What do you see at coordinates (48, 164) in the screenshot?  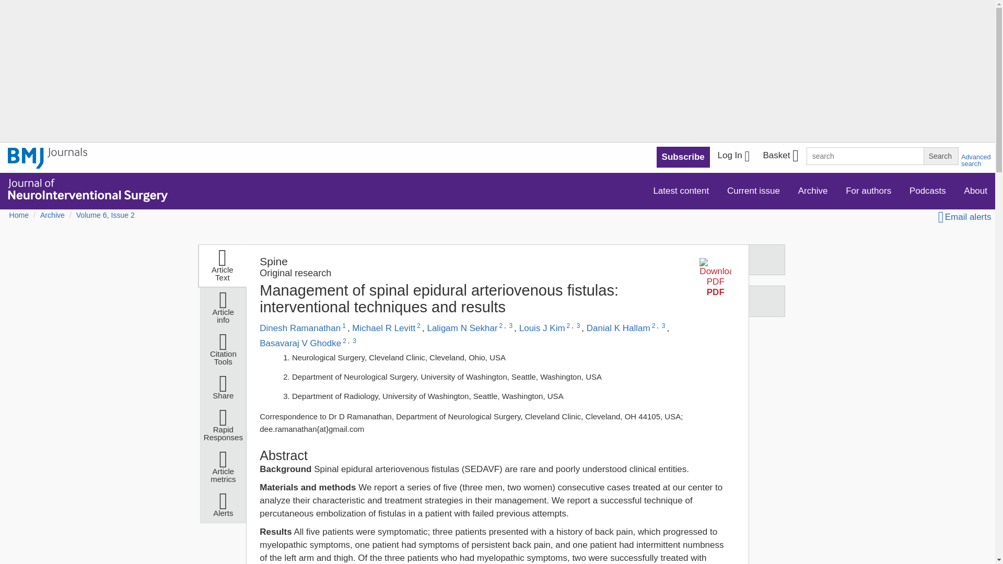 I see `BMJ Journals` at bounding box center [48, 164].